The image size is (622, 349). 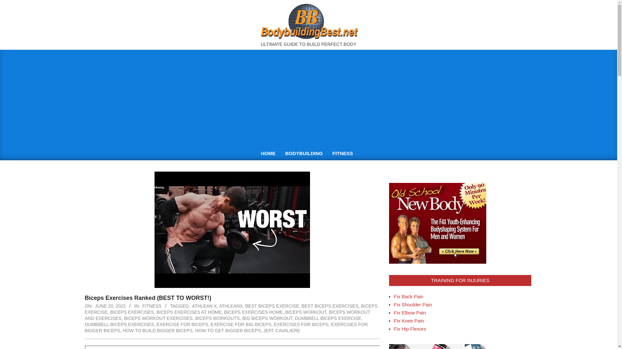 What do you see at coordinates (328, 318) in the screenshot?
I see `DUMBBELL BICEPS EXERCISE` at bounding box center [328, 318].